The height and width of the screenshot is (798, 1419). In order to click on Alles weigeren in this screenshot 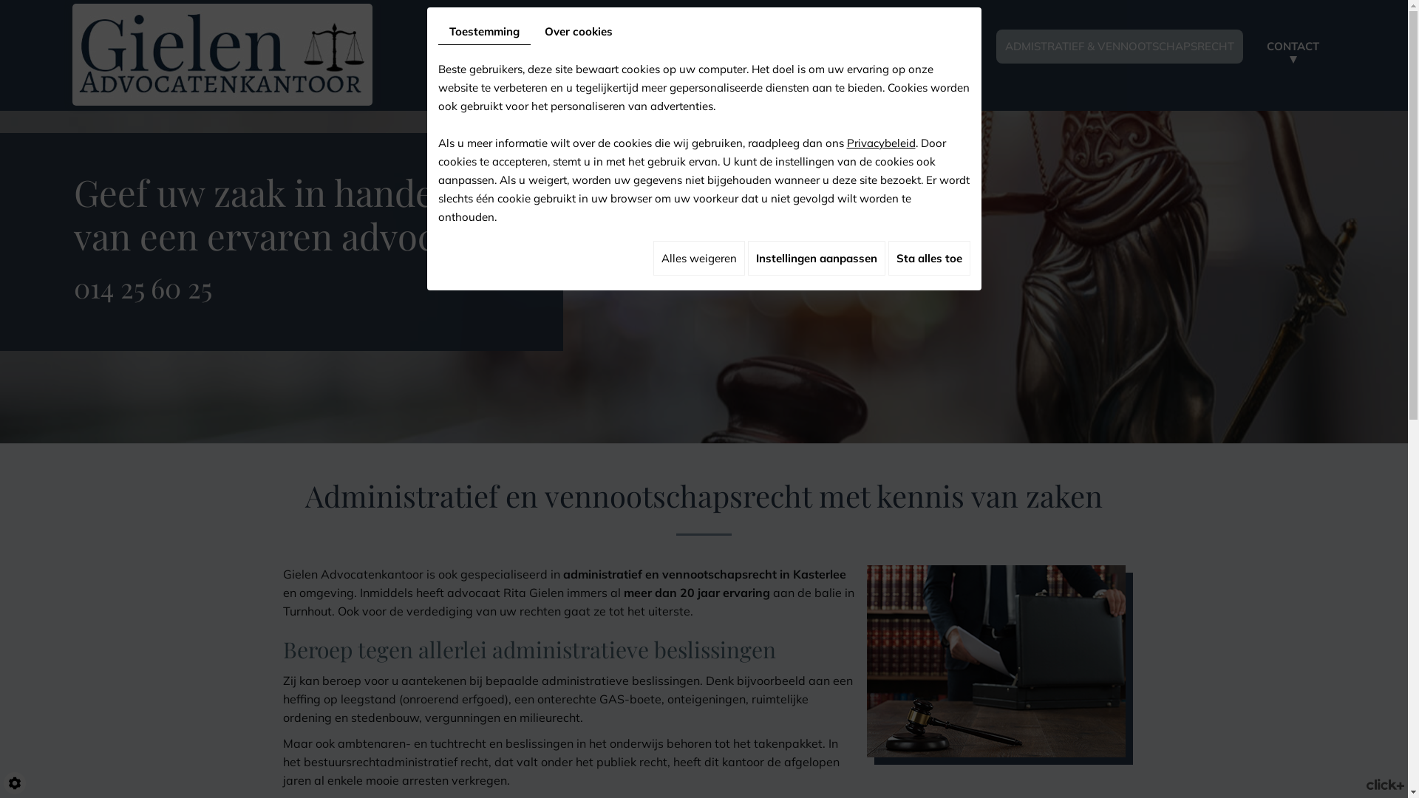, I will do `click(699, 259)`.